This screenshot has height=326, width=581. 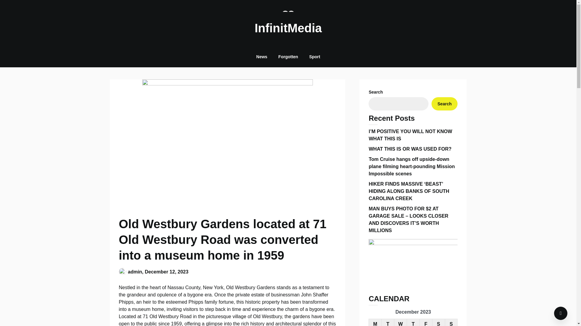 I want to click on Monday, so click(x=375, y=322).